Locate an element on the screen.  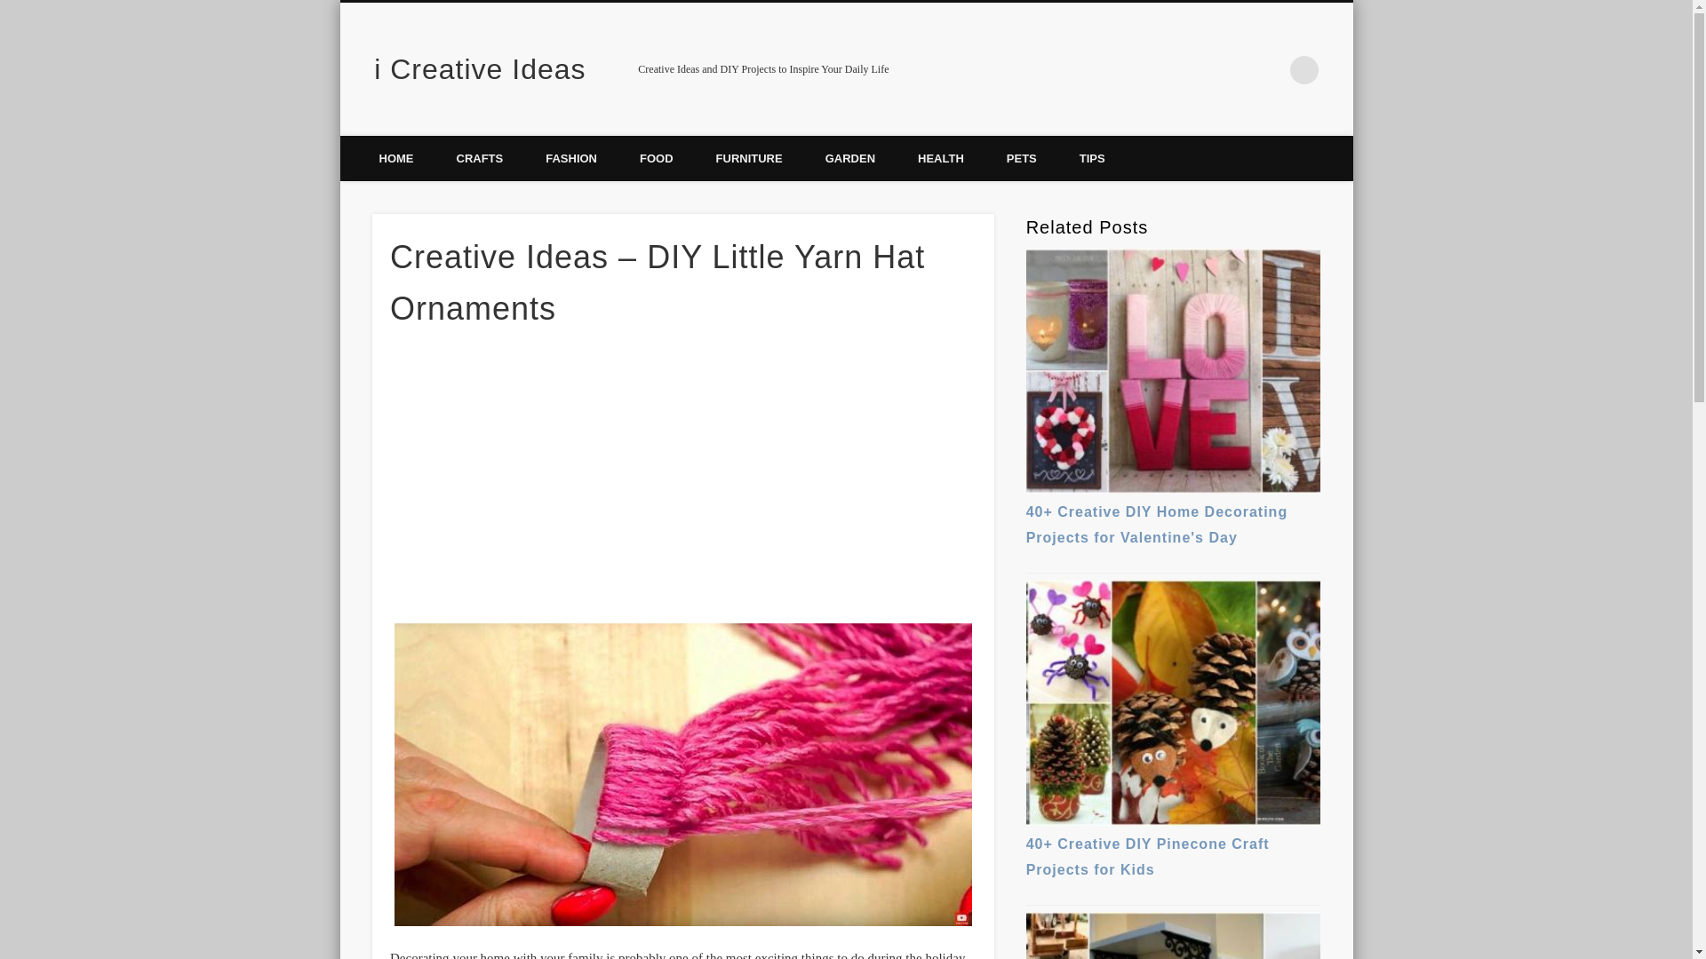
HEALTH is located at coordinates (941, 158).